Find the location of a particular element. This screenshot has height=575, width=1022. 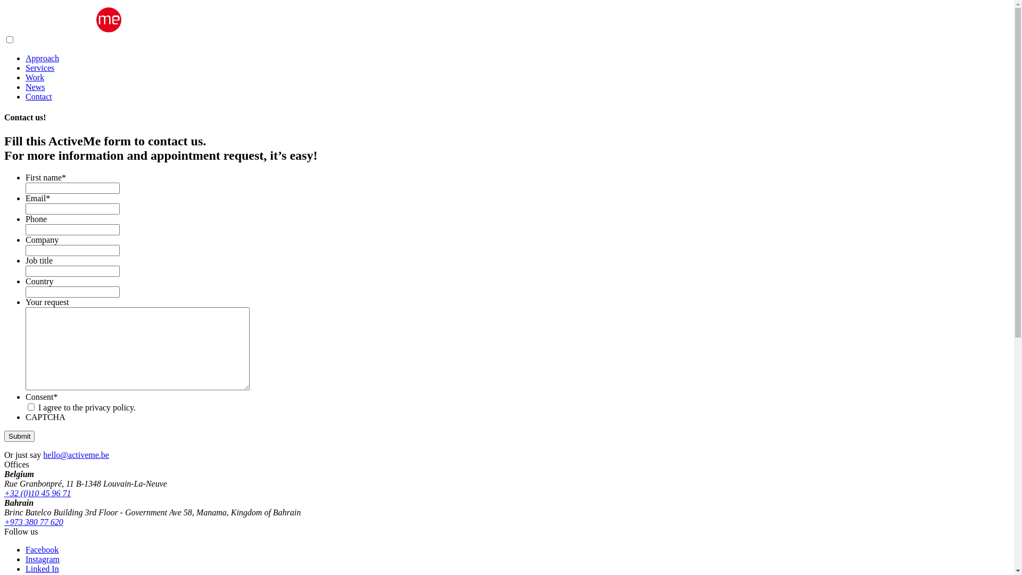

+32 (0)10 45 96 71 is located at coordinates (37, 493).